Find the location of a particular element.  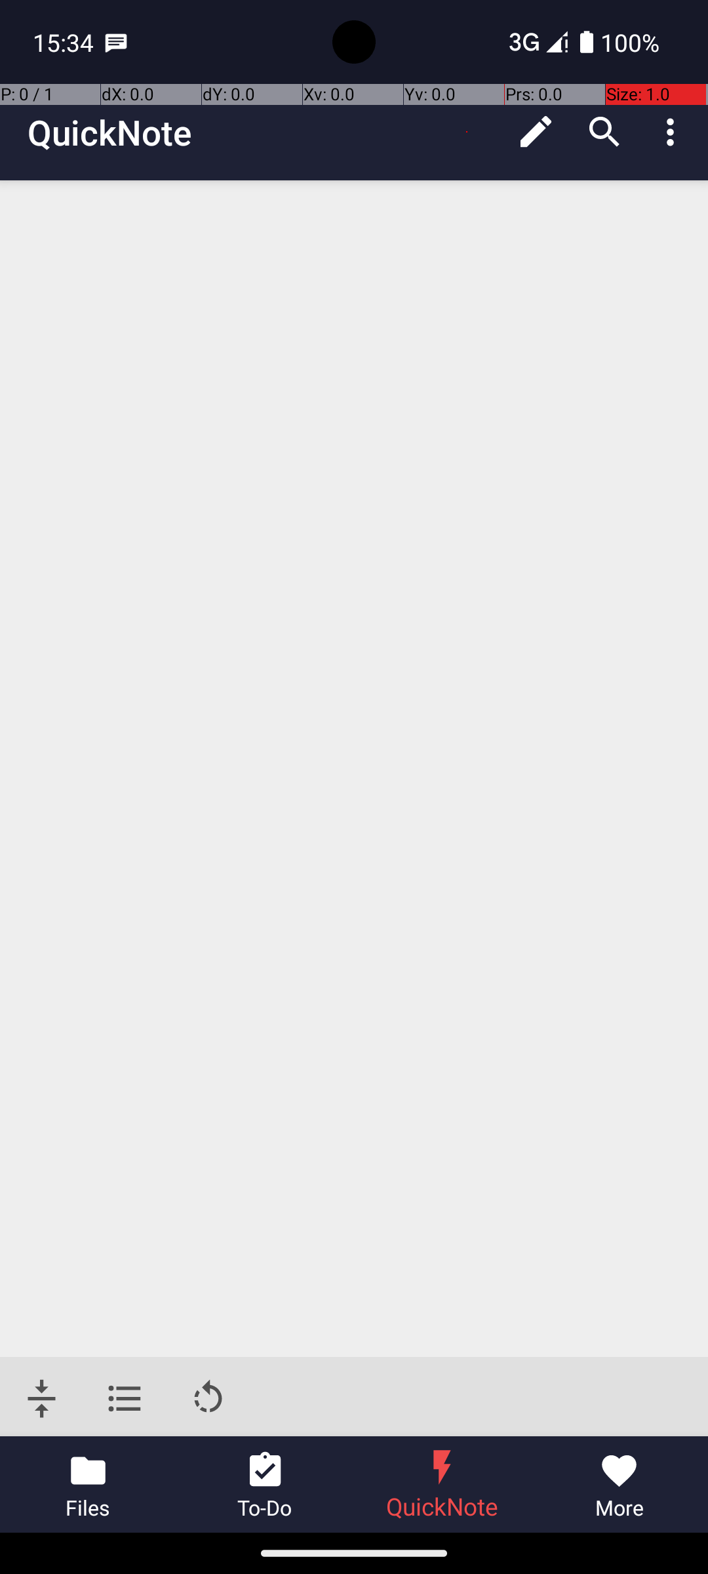

QuickNote is located at coordinates (109, 132).